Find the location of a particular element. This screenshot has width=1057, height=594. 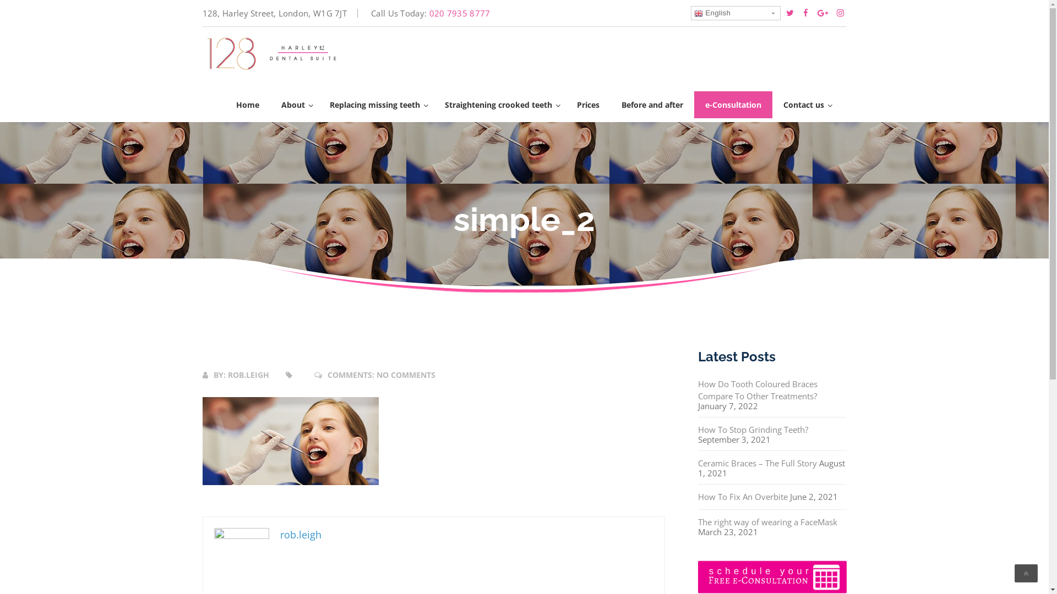

ROB.LEIGH is located at coordinates (249, 375).